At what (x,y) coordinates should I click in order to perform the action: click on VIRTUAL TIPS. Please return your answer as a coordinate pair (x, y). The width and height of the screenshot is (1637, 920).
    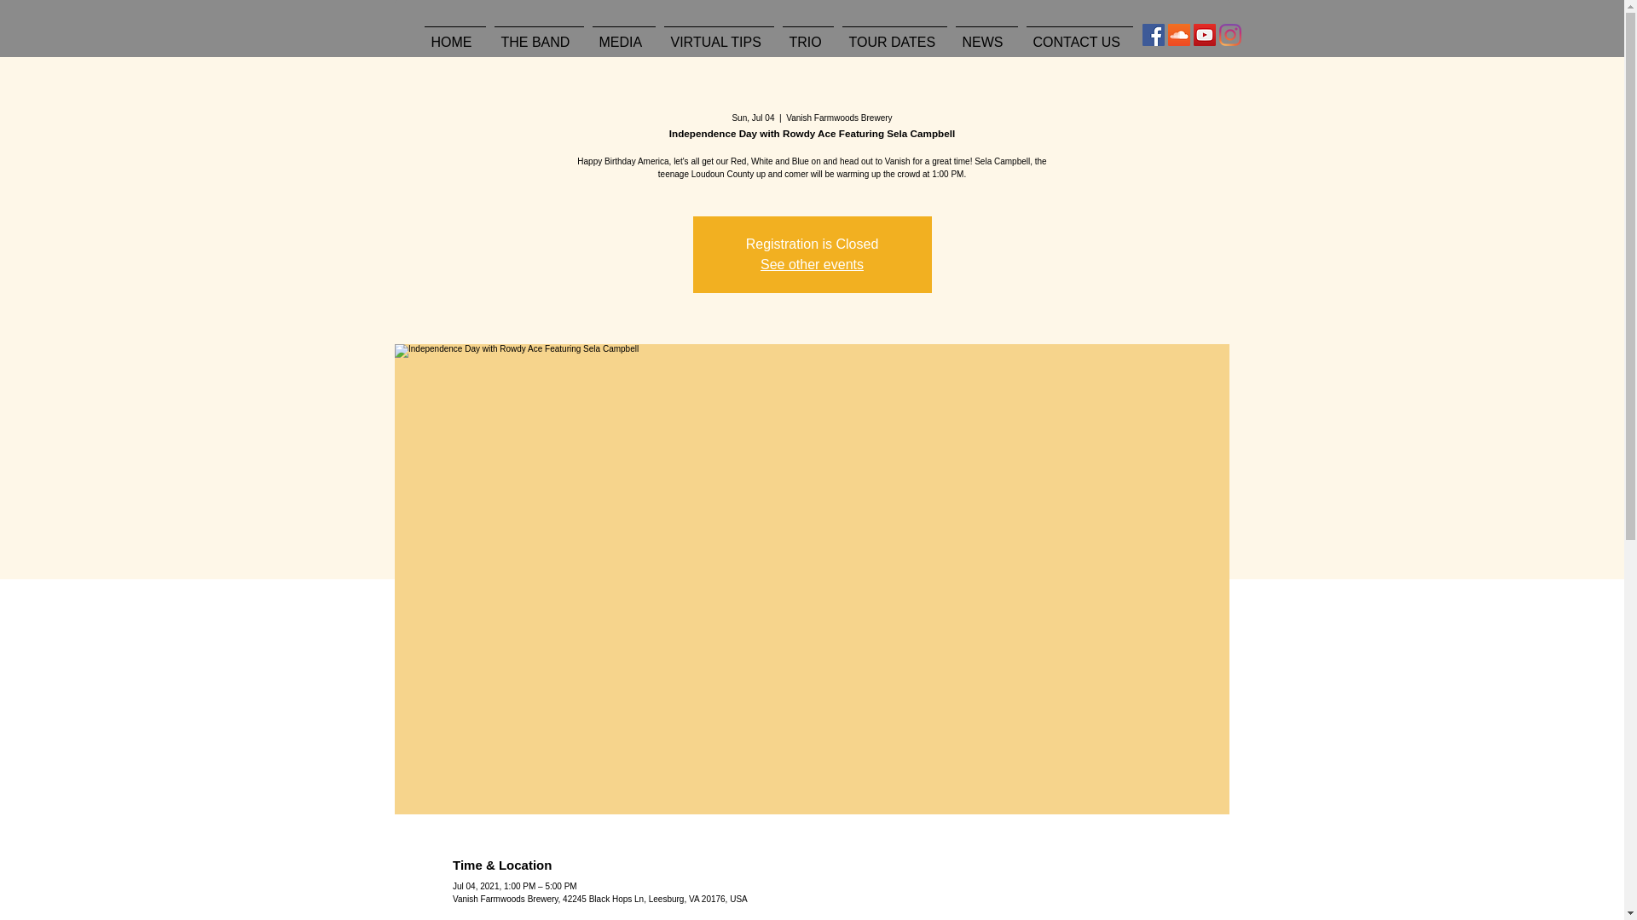
    Looking at the image, I should click on (719, 34).